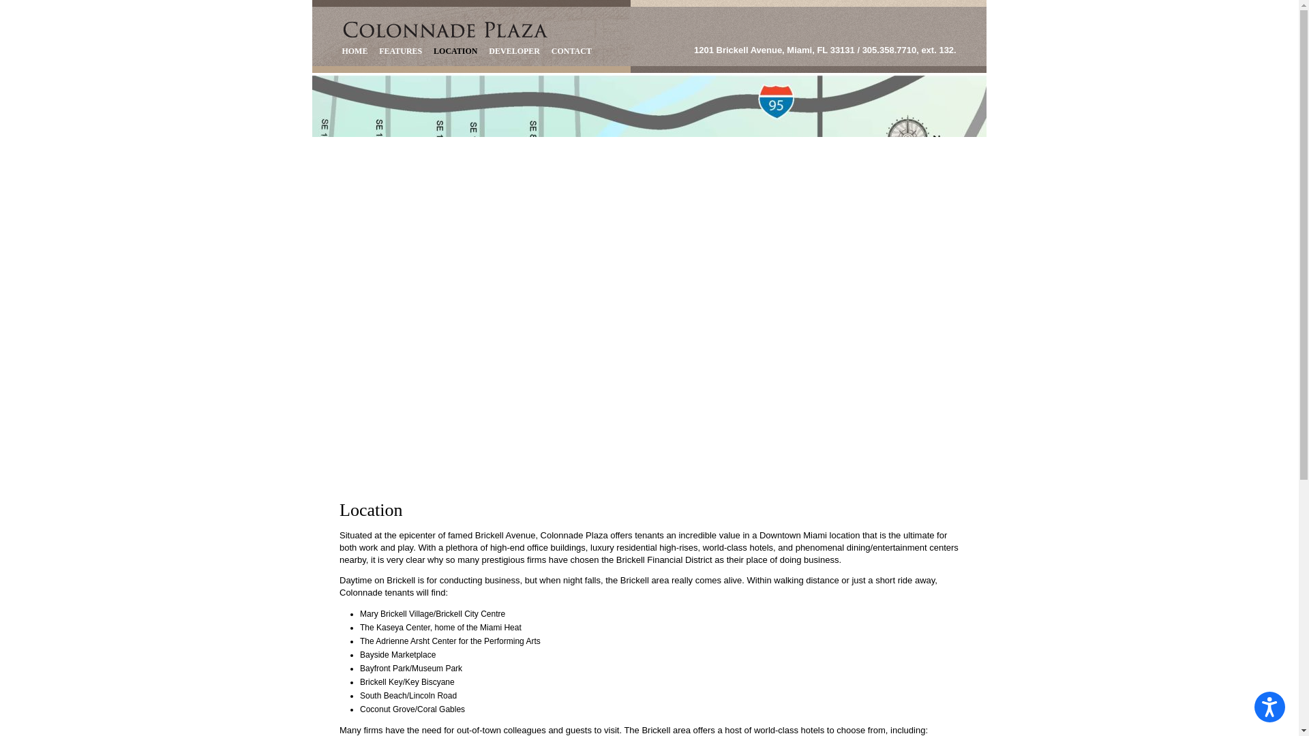 The height and width of the screenshot is (736, 1309). I want to click on 1201 Brickell, so click(447, 30).